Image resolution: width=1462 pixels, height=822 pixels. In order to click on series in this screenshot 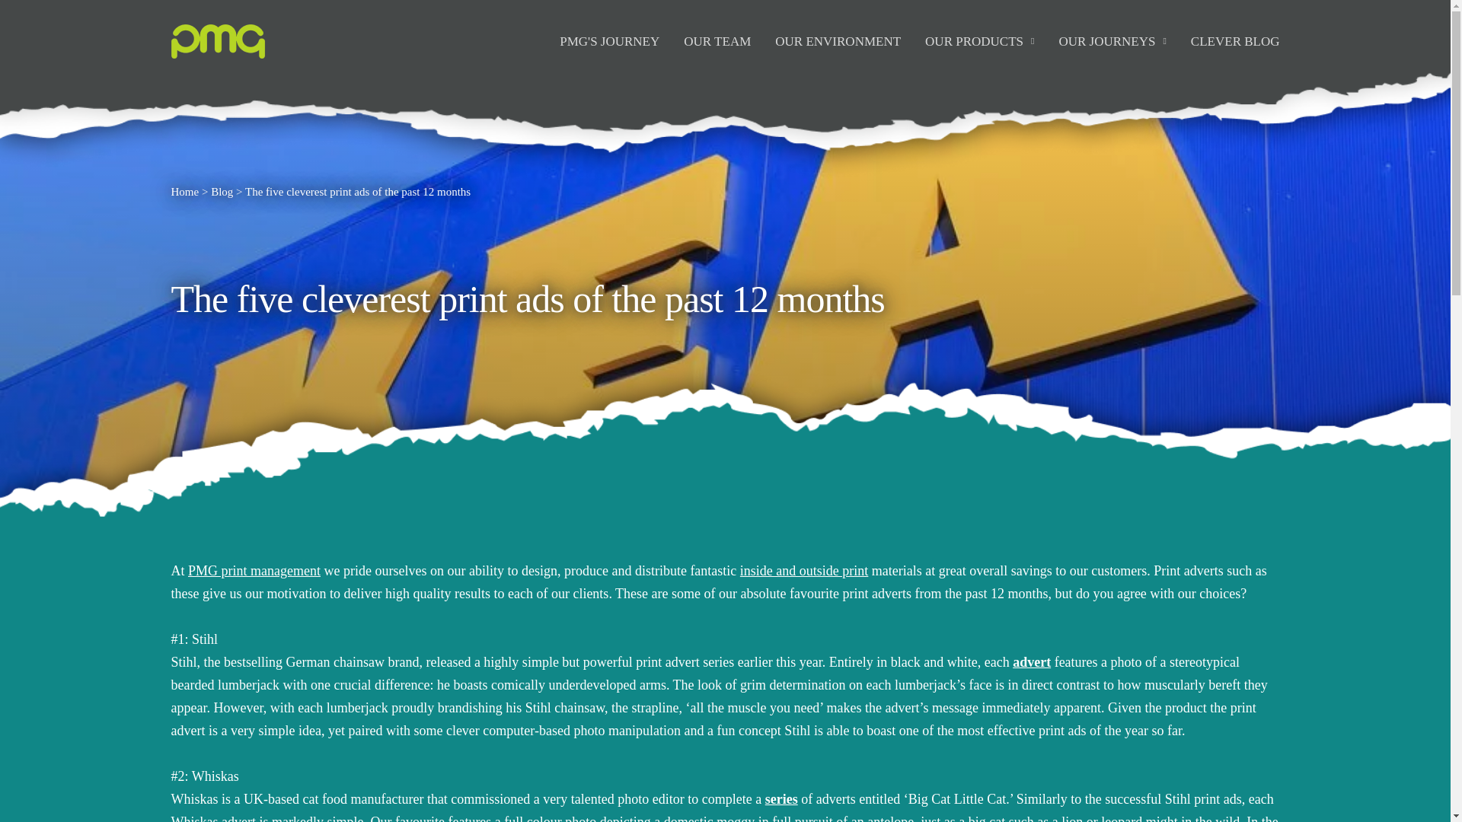, I will do `click(781, 799)`.